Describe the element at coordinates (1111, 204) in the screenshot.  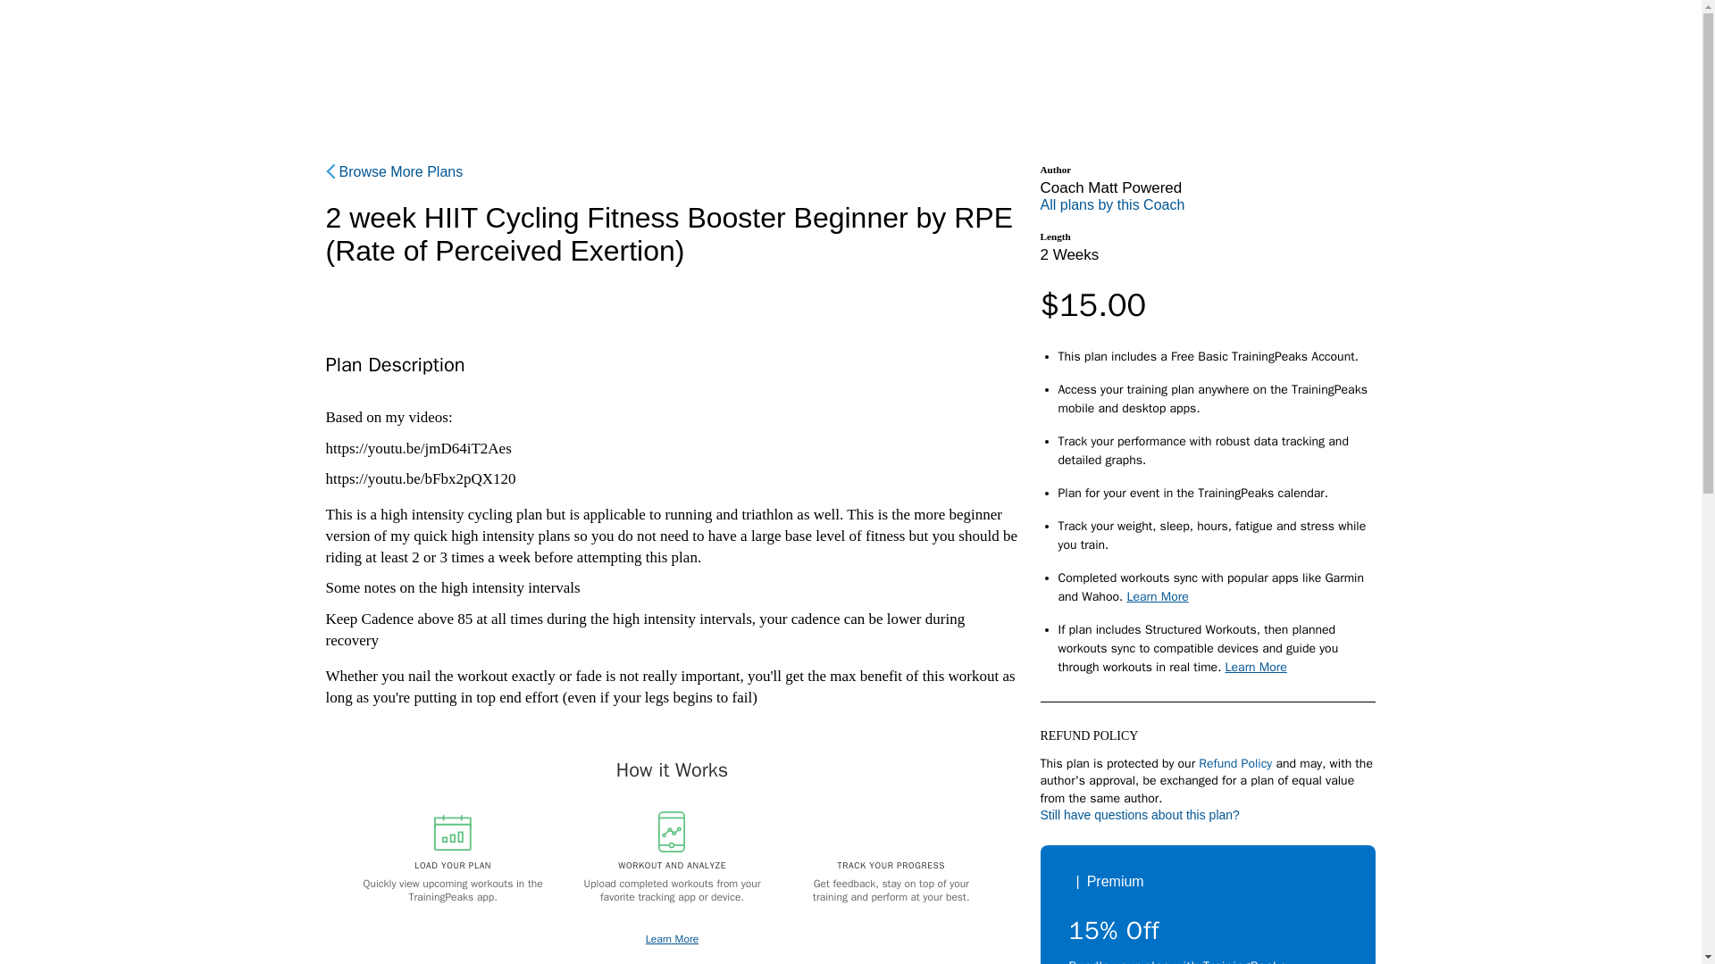
I see `All plans by this Coach` at that location.